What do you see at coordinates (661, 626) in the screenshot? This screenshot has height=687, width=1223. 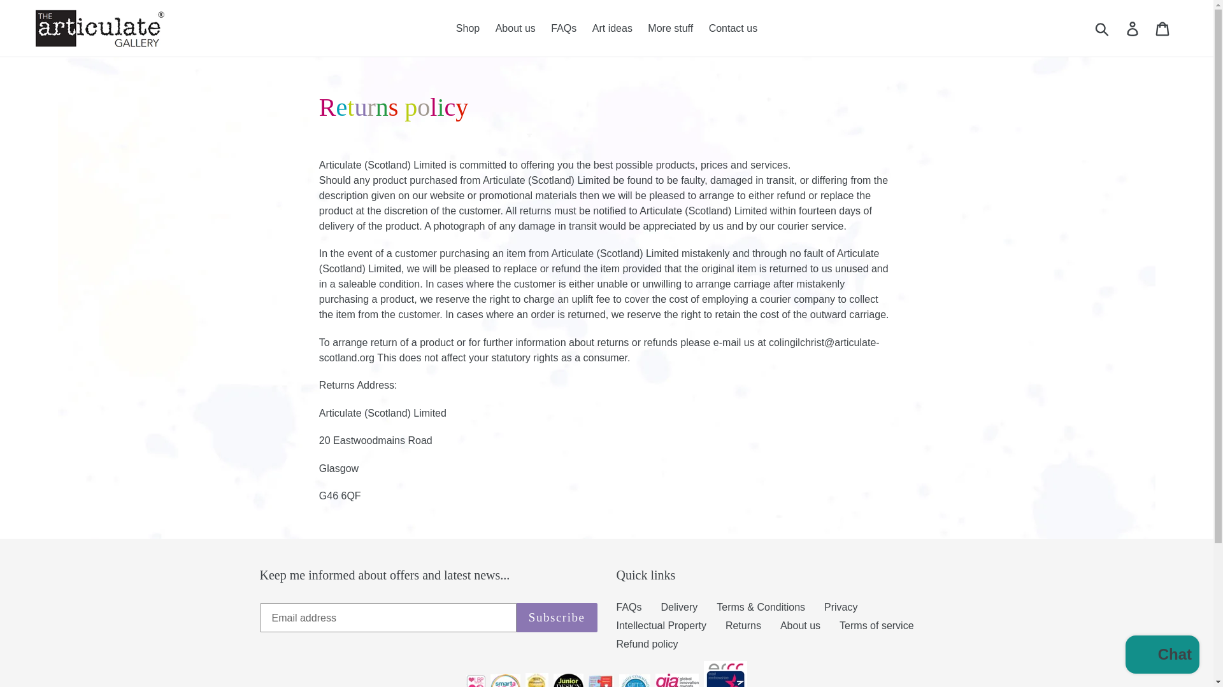 I see `Intellectual Property` at bounding box center [661, 626].